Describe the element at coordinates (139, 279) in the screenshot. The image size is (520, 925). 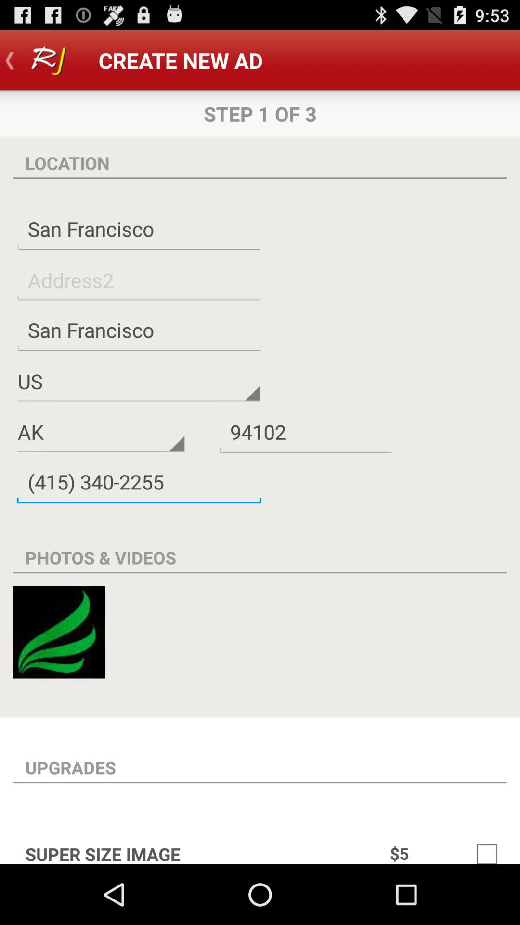
I see `enter address2` at that location.